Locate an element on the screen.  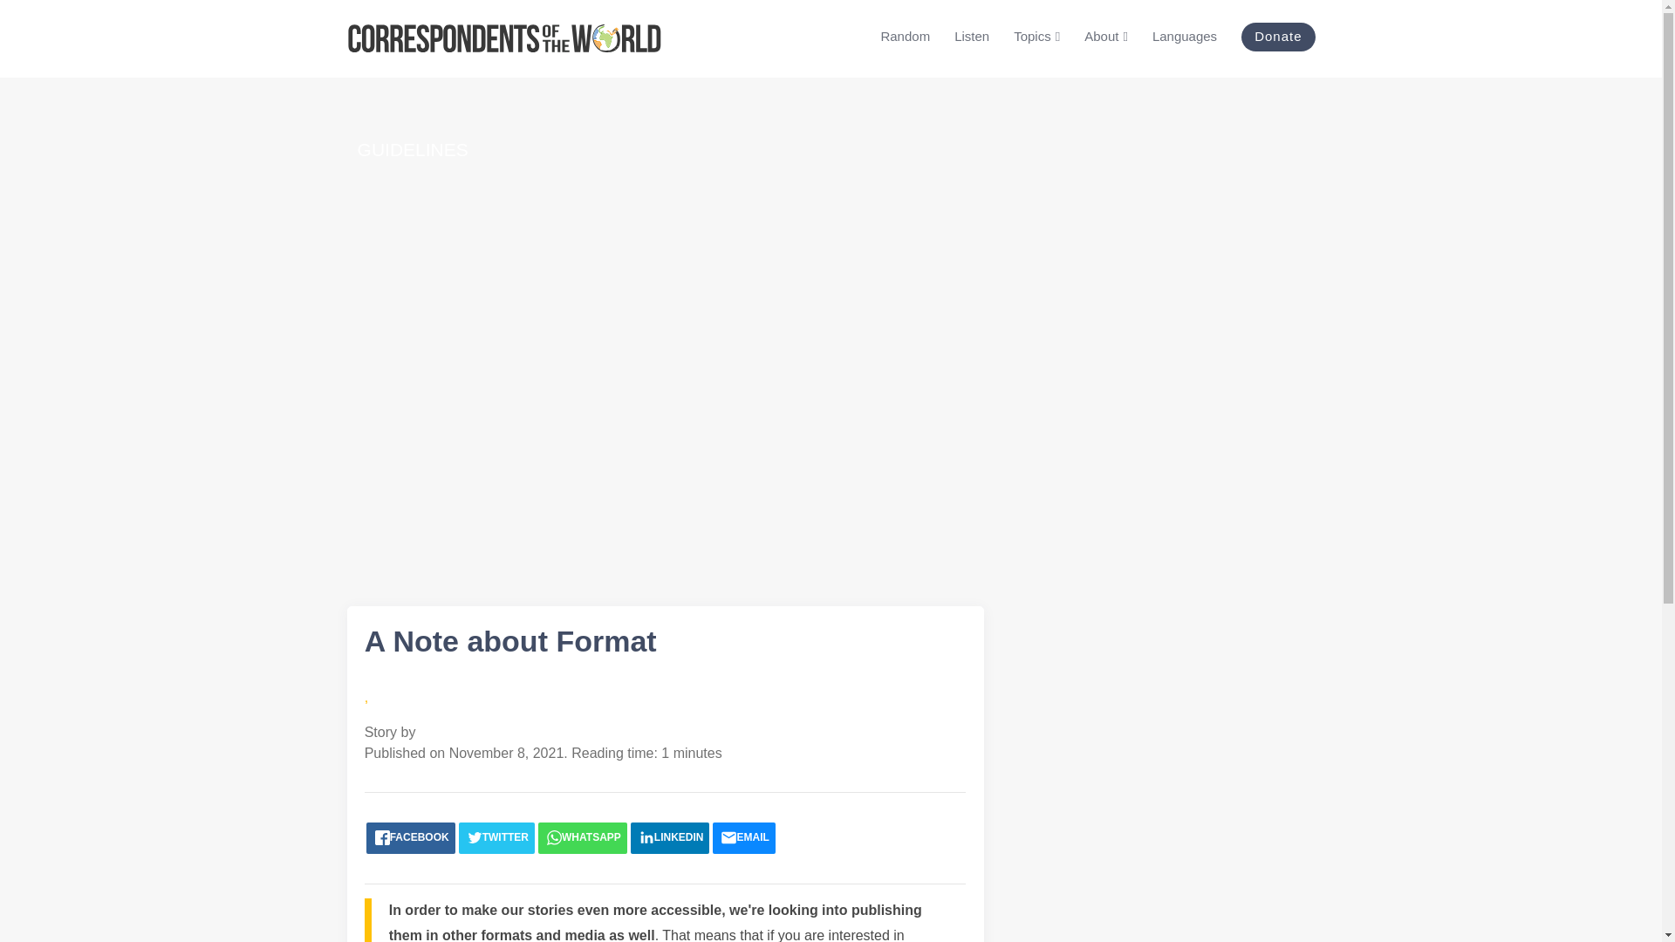
WHATSAPP is located at coordinates (582, 837).